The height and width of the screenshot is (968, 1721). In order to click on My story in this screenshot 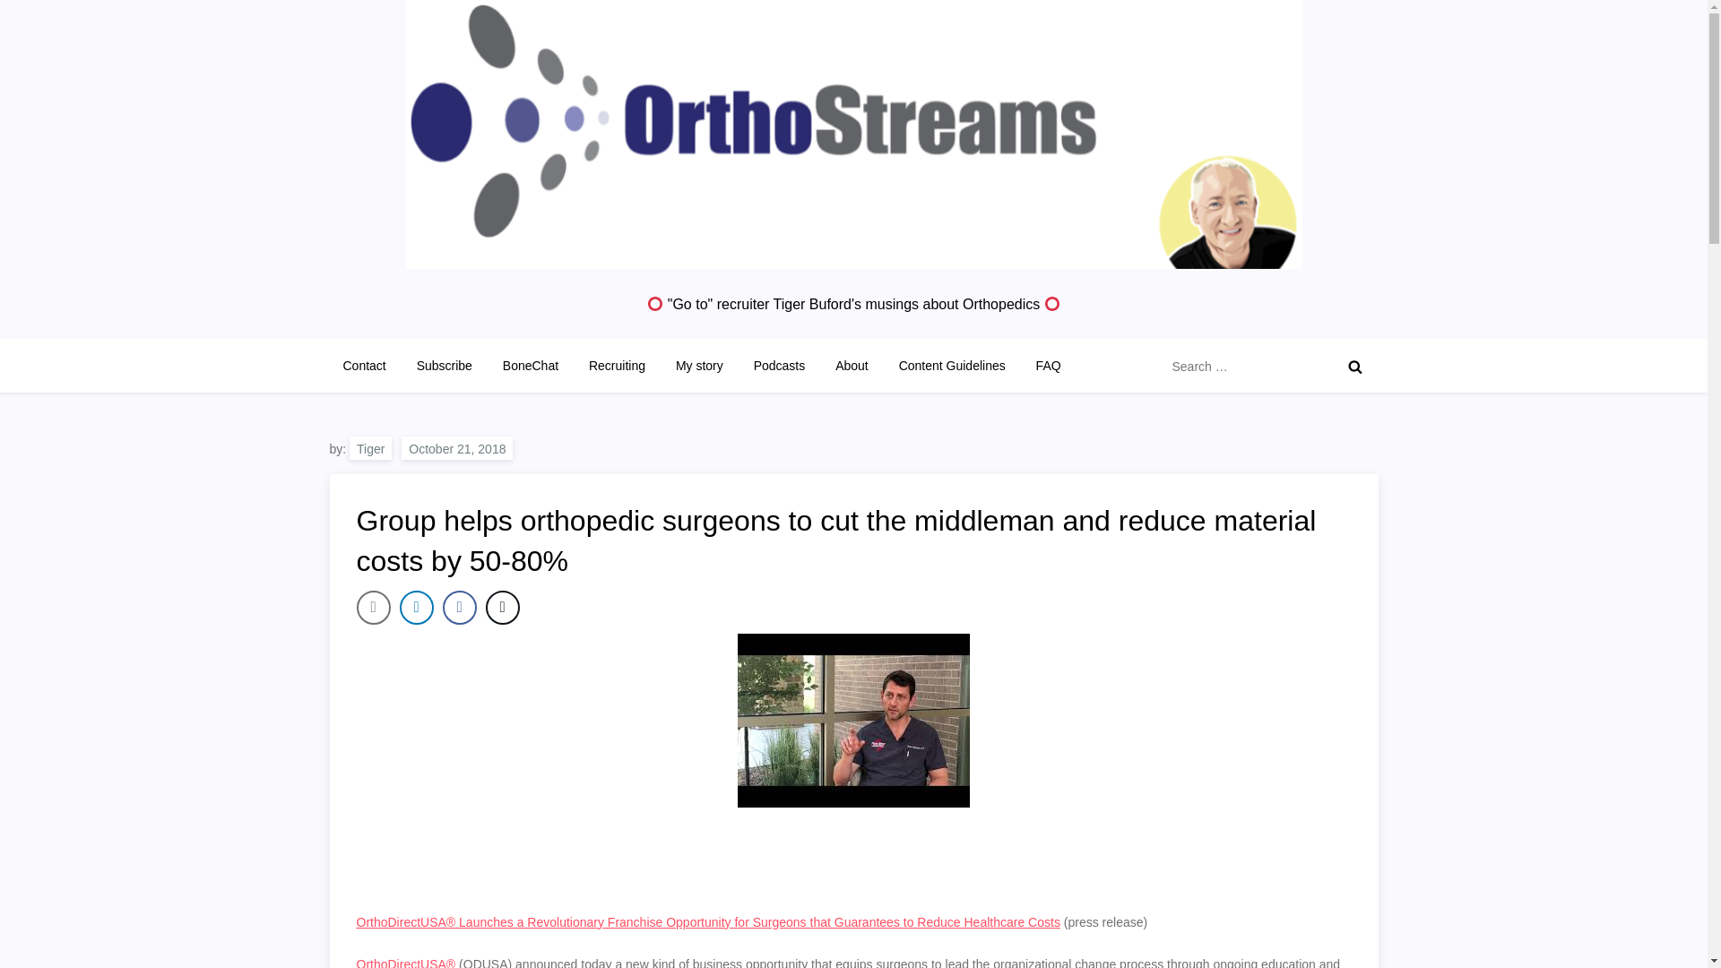, I will do `click(699, 366)`.